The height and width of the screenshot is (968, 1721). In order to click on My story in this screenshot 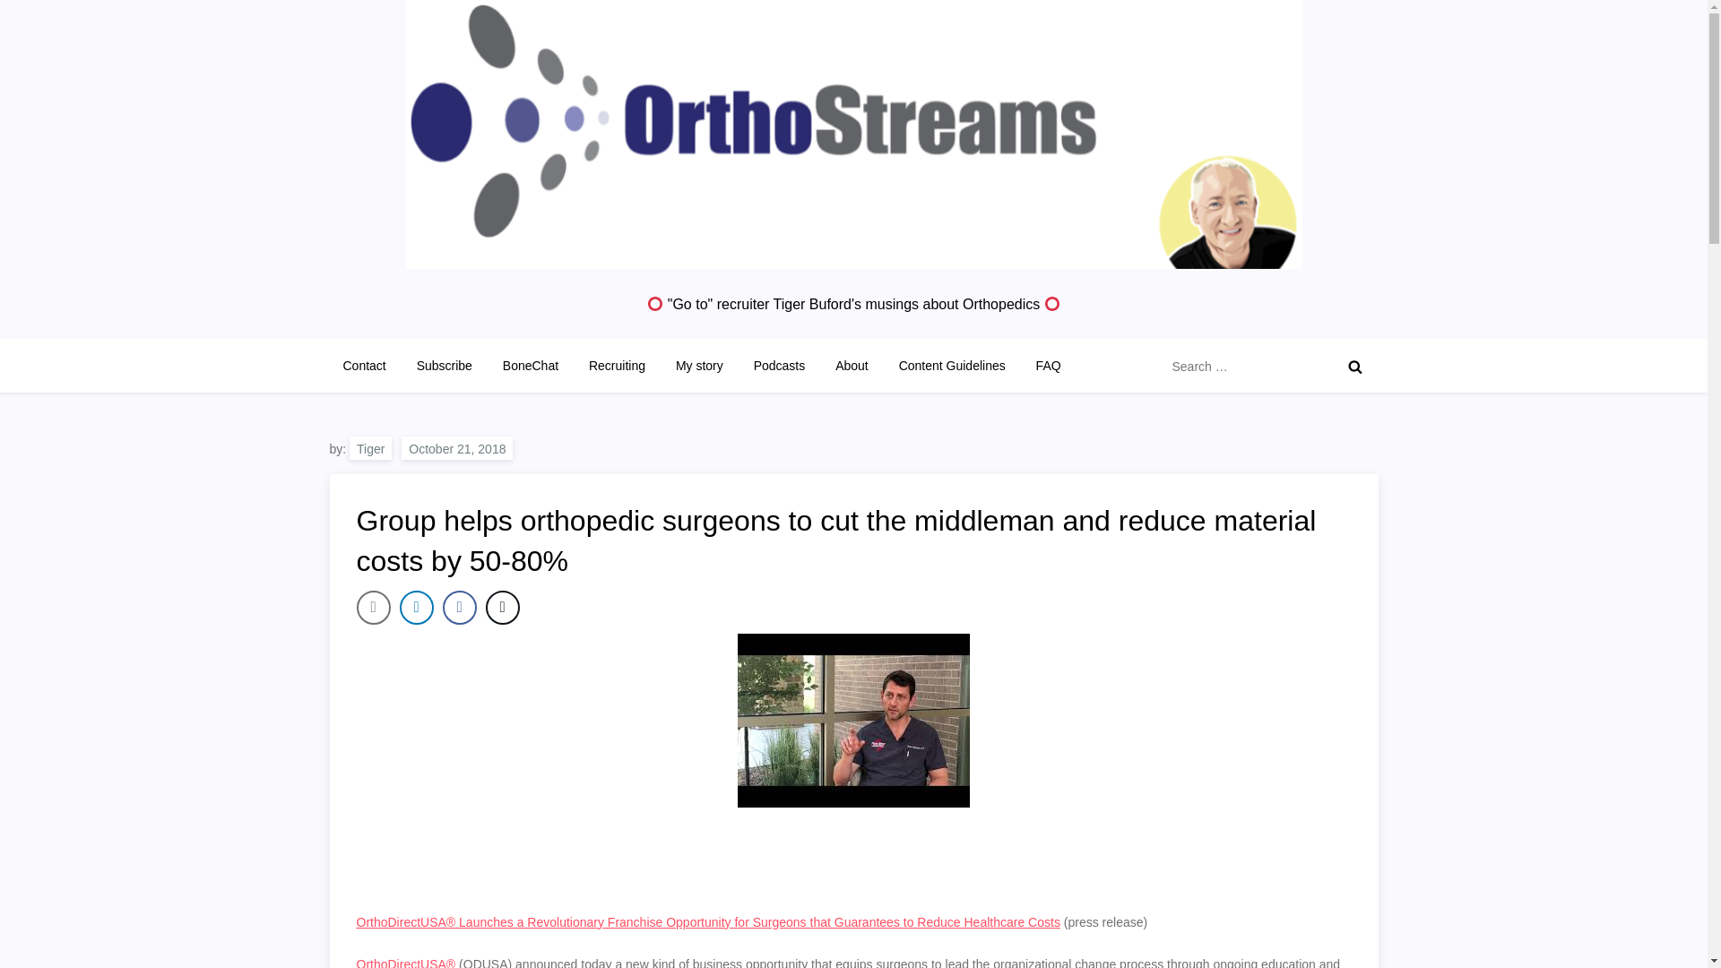, I will do `click(699, 366)`.